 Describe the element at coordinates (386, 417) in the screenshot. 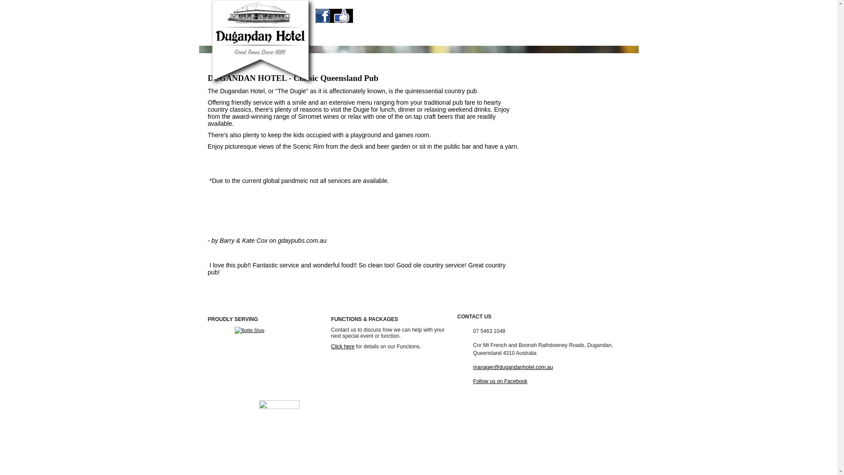

I see `What's On` at that location.